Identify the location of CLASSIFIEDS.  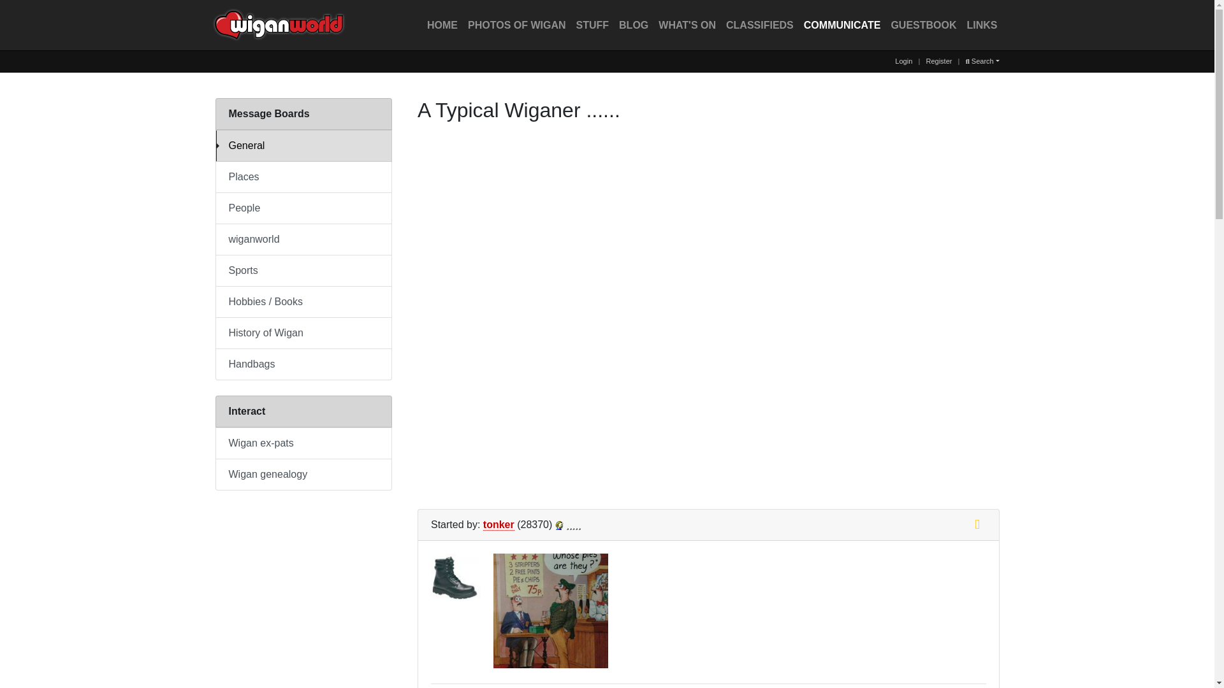
(760, 25).